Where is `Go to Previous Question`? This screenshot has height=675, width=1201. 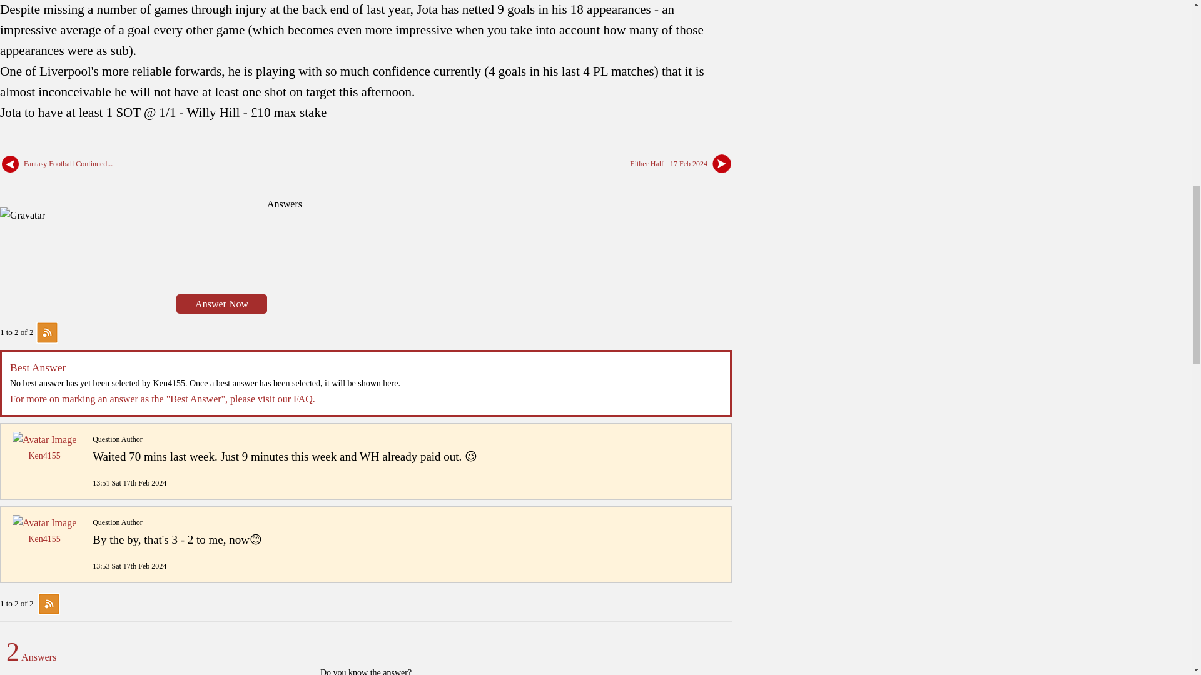 Go to Previous Question is located at coordinates (66, 162).